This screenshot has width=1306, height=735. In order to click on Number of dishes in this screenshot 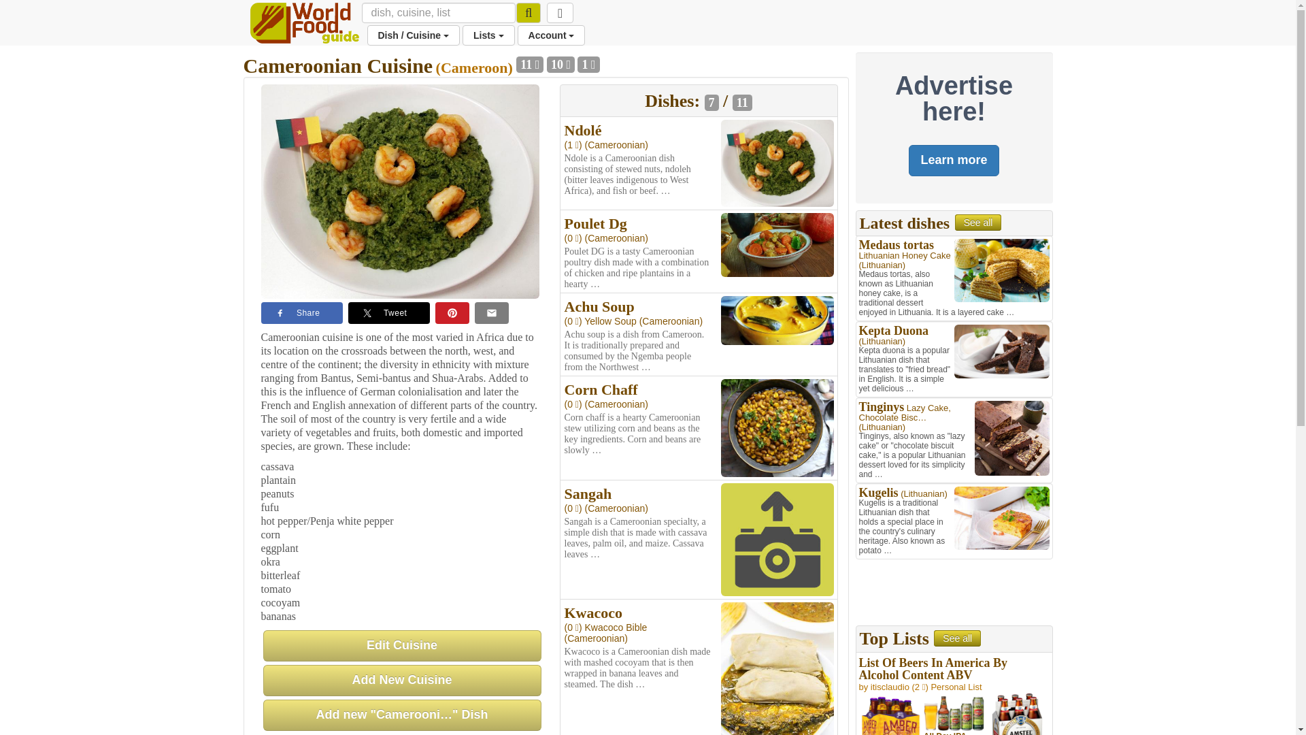, I will do `click(529, 64)`.